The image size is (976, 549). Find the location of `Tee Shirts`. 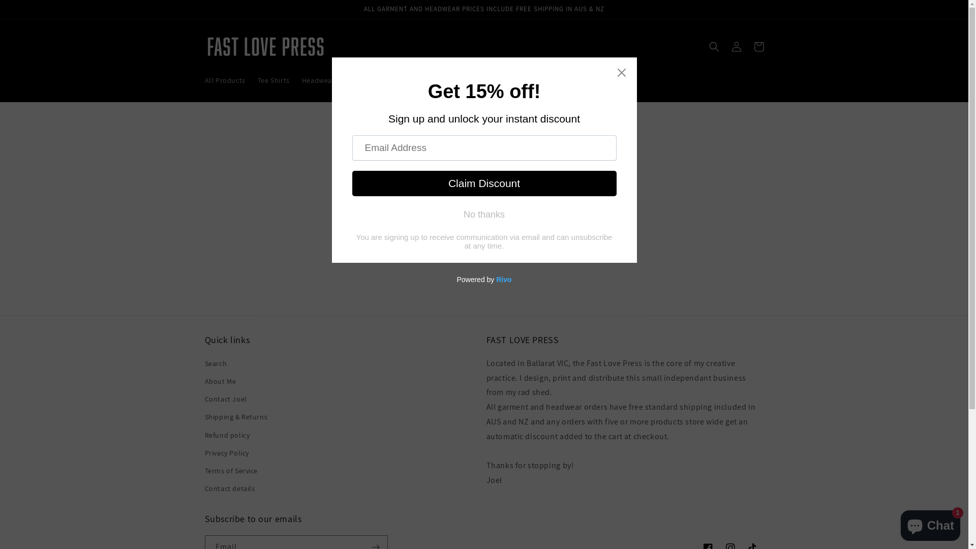

Tee Shirts is located at coordinates (273, 80).